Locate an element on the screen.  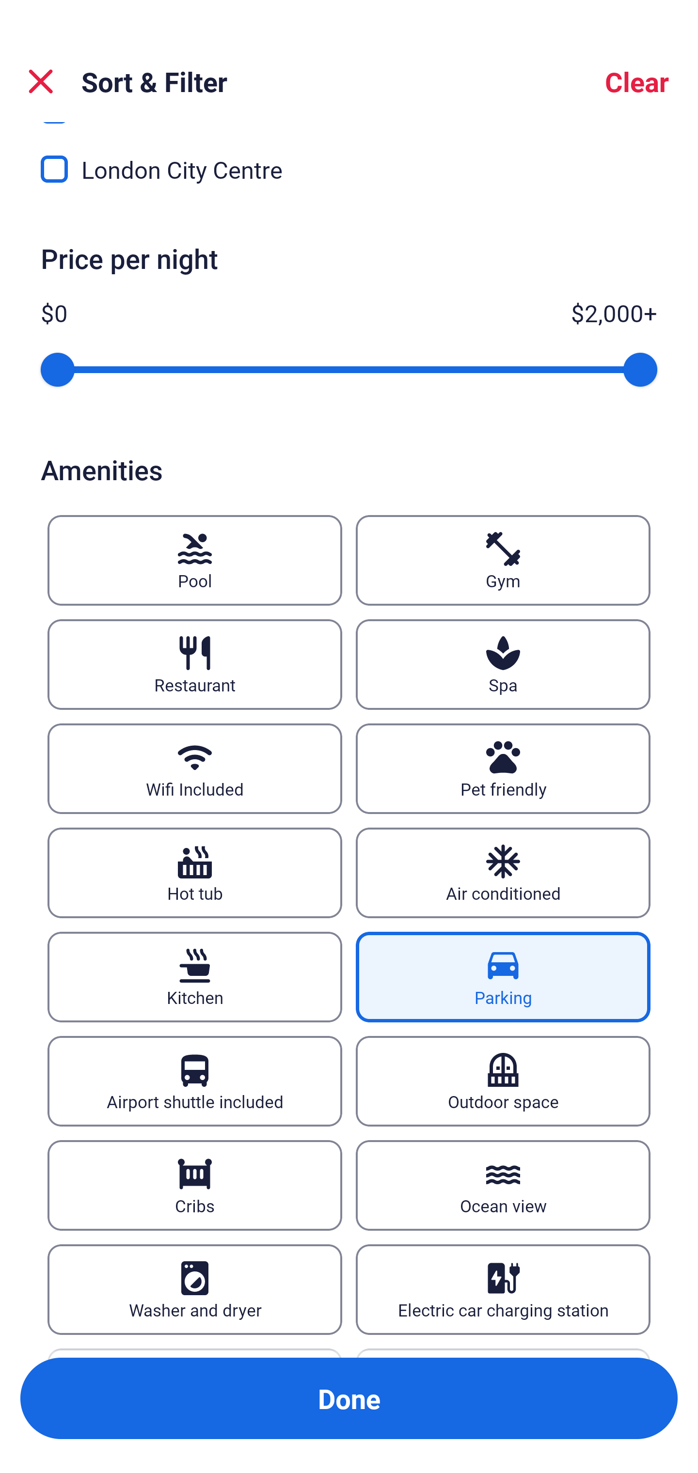
Apply and close Sort and Filter Done is located at coordinates (349, 1398).